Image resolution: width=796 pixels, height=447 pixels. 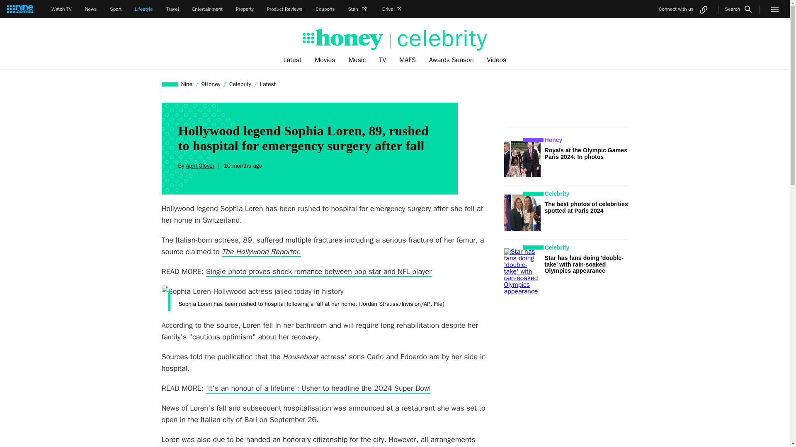 What do you see at coordinates (143, 9) in the screenshot?
I see `Lifestyle` at bounding box center [143, 9].